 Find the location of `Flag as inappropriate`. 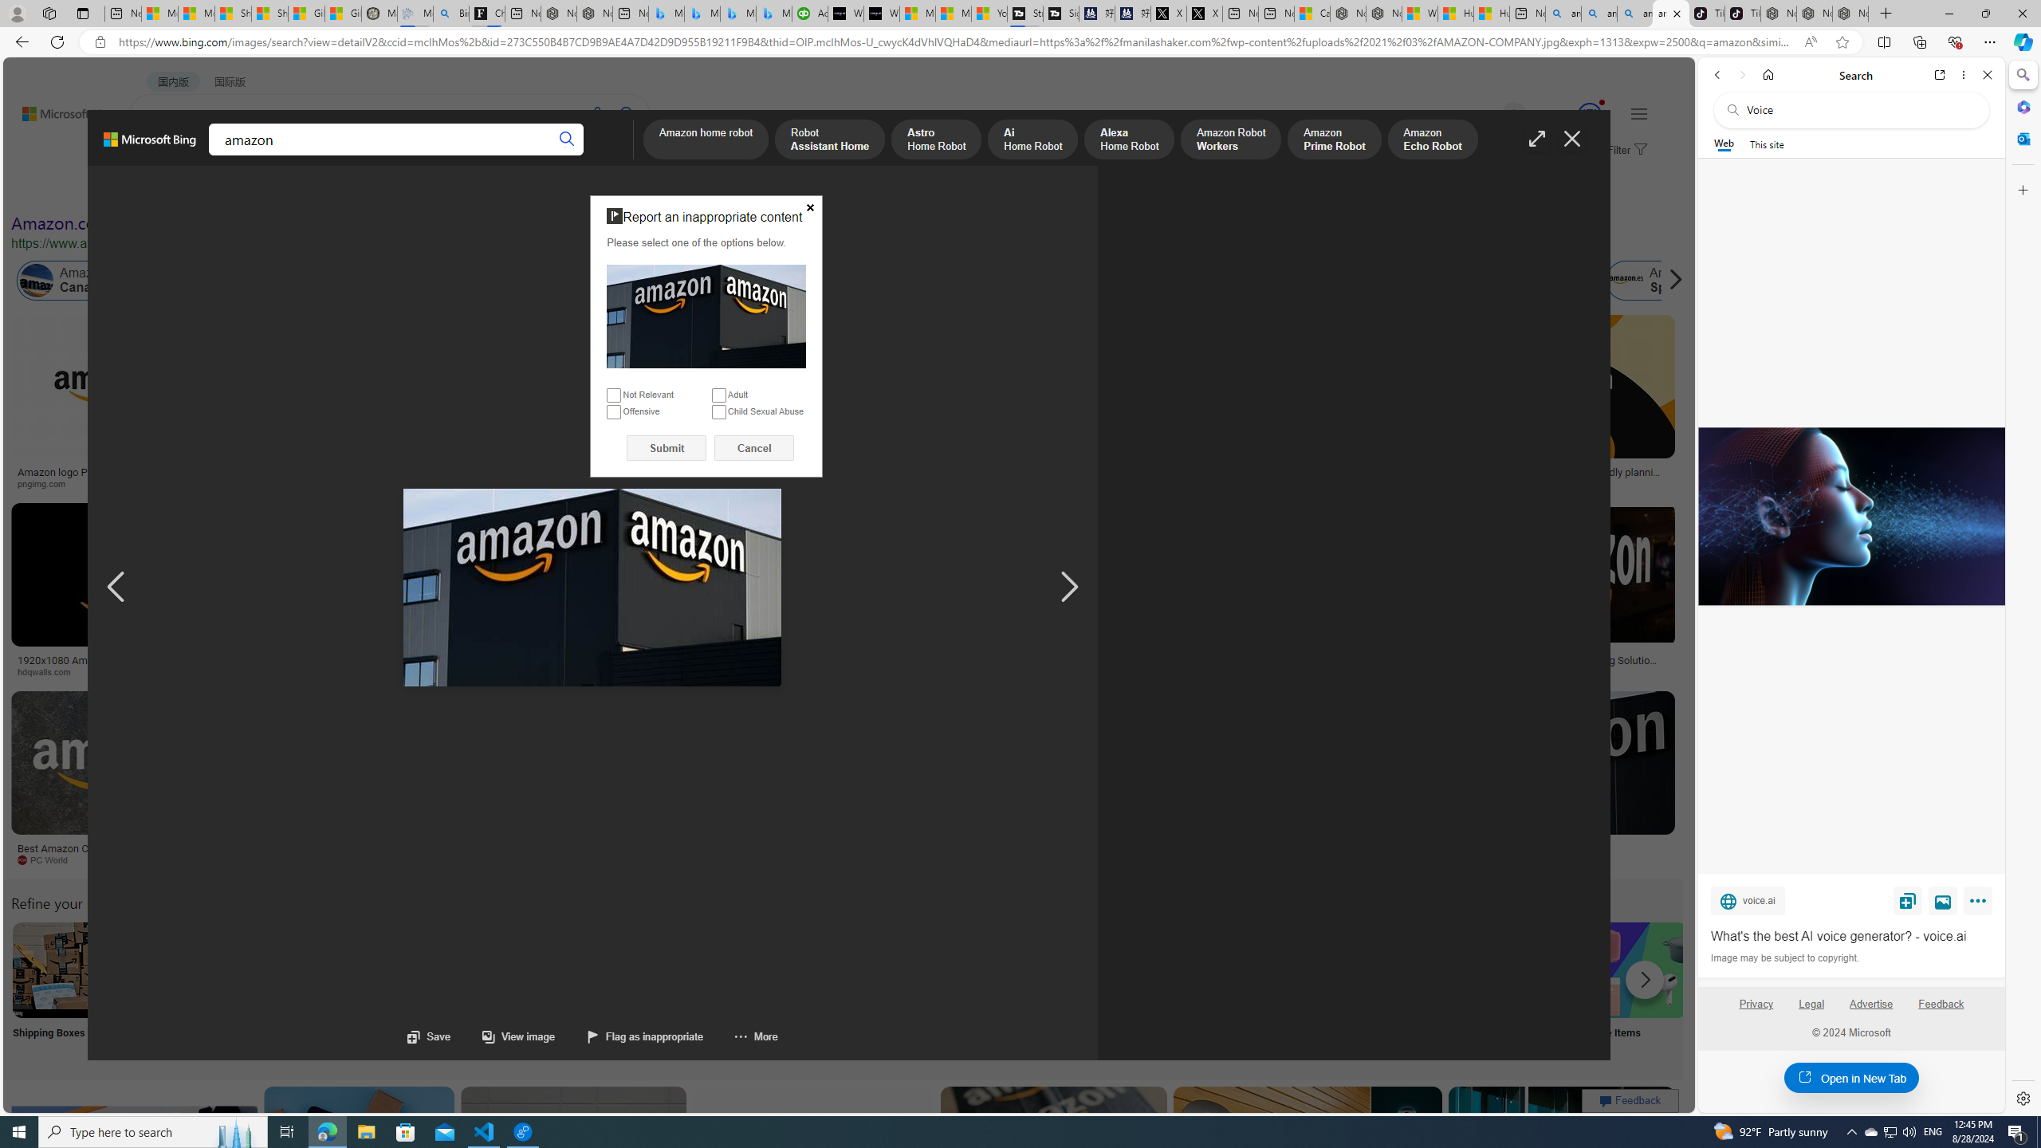

Flag as inappropriate is located at coordinates (630, 1036).